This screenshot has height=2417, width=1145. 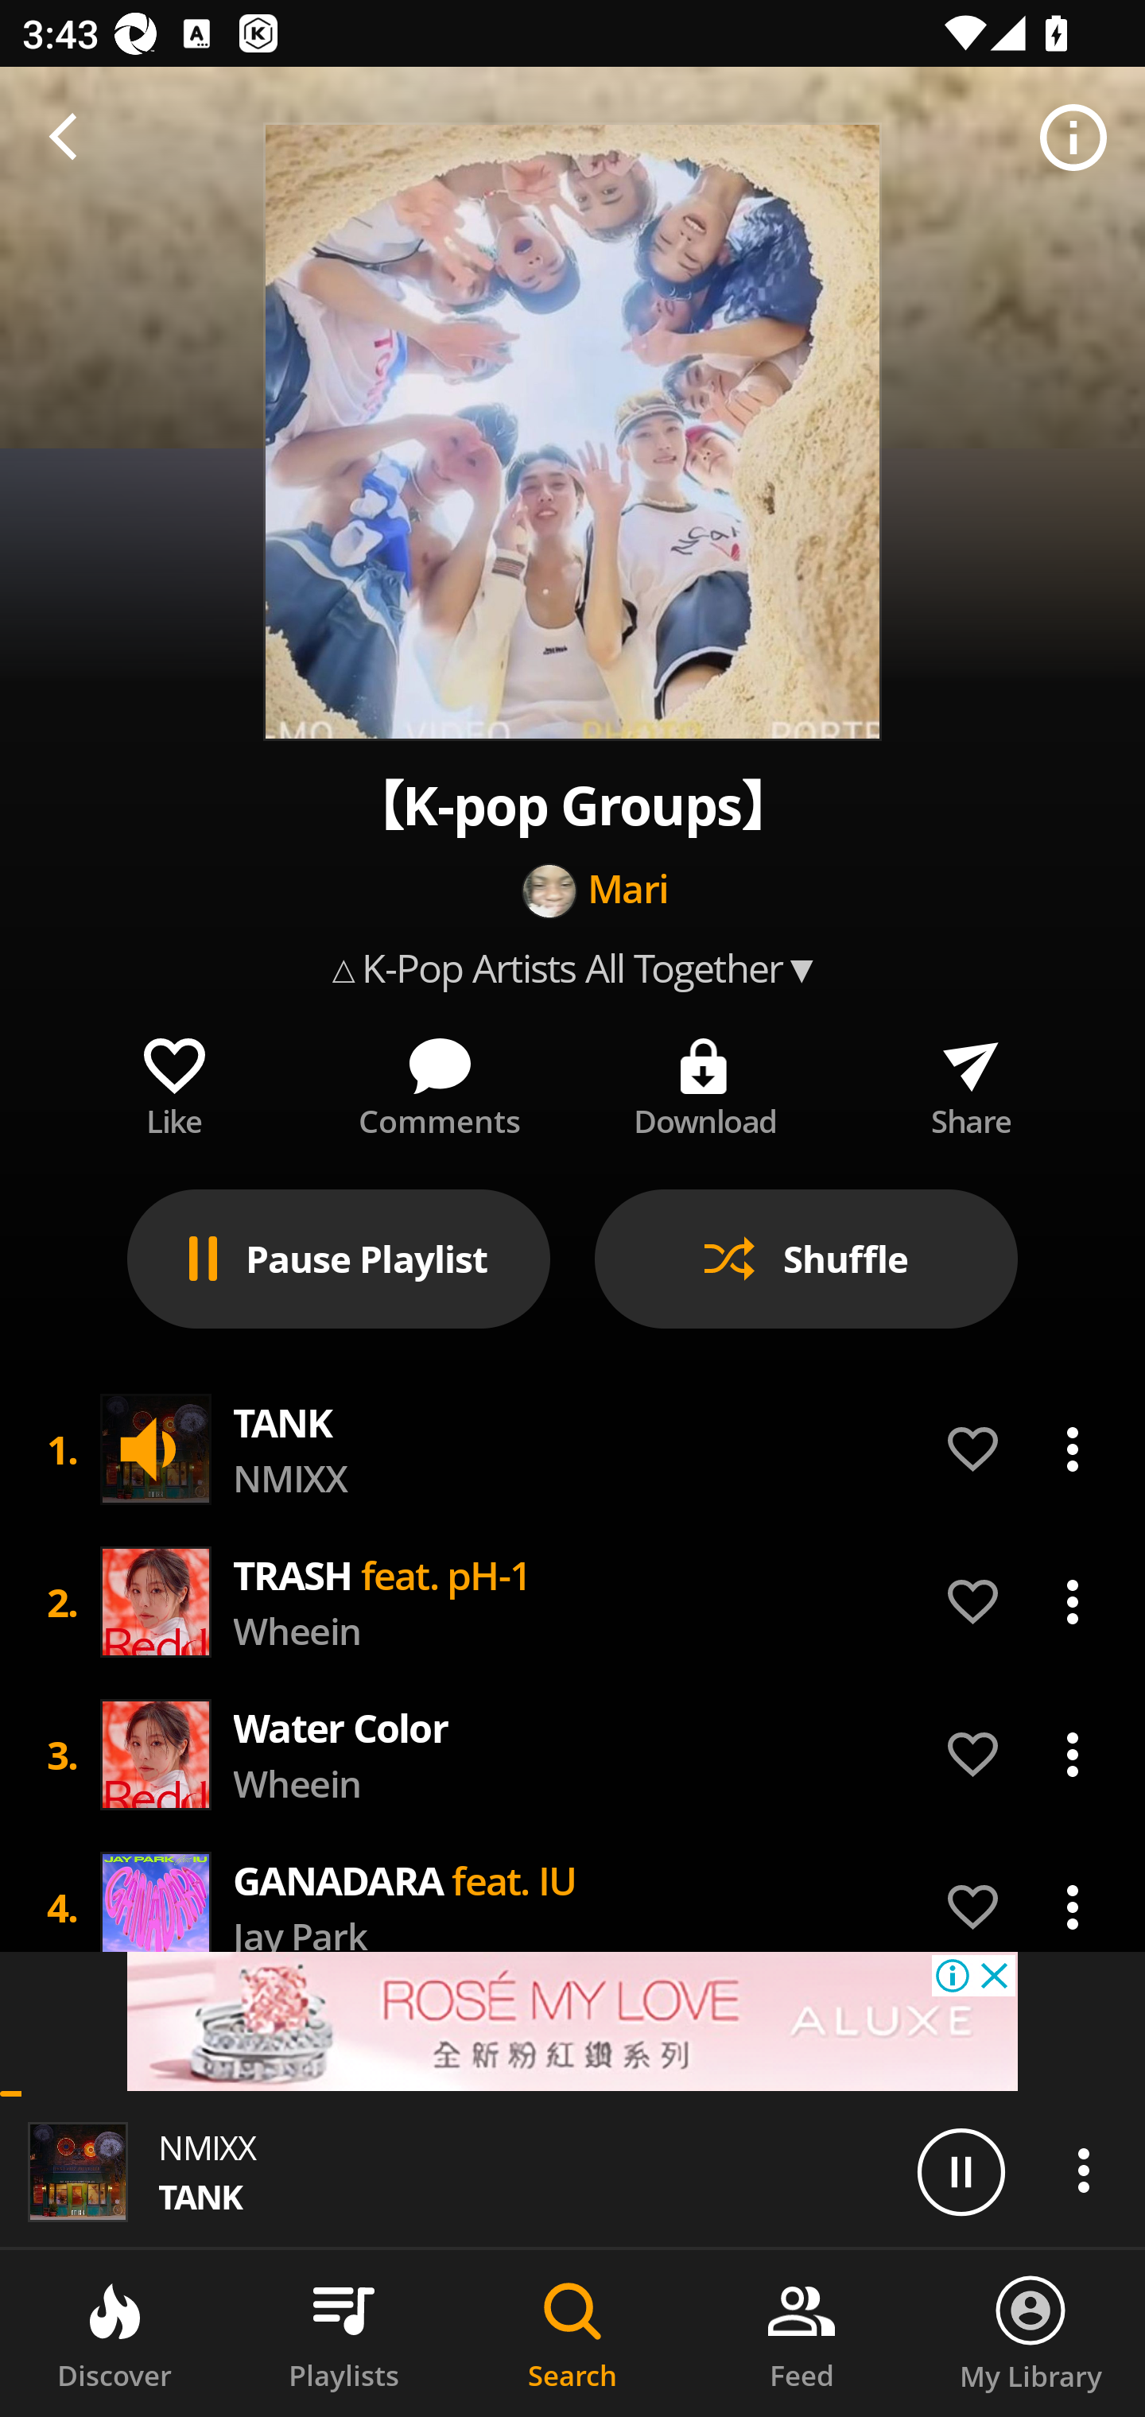 I want to click on Comment Comments Comment, so click(x=439, y=1081).